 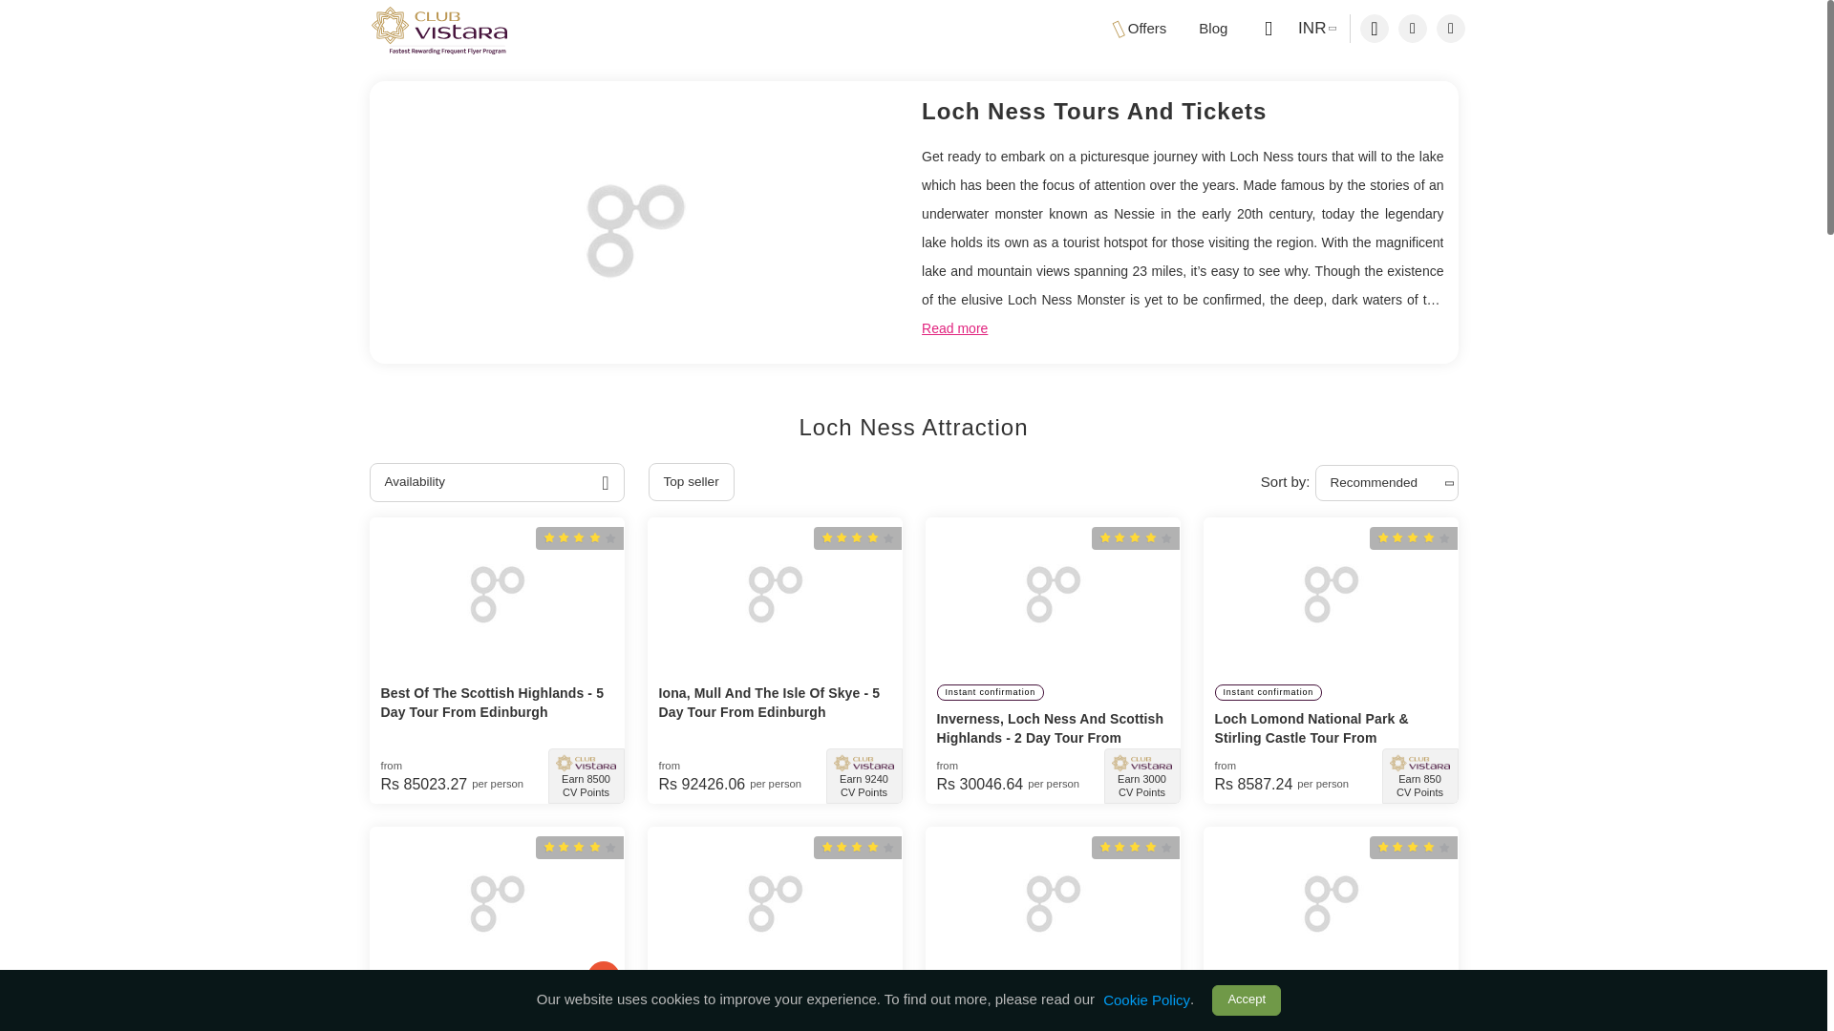 I want to click on Availability, so click(x=495, y=481).